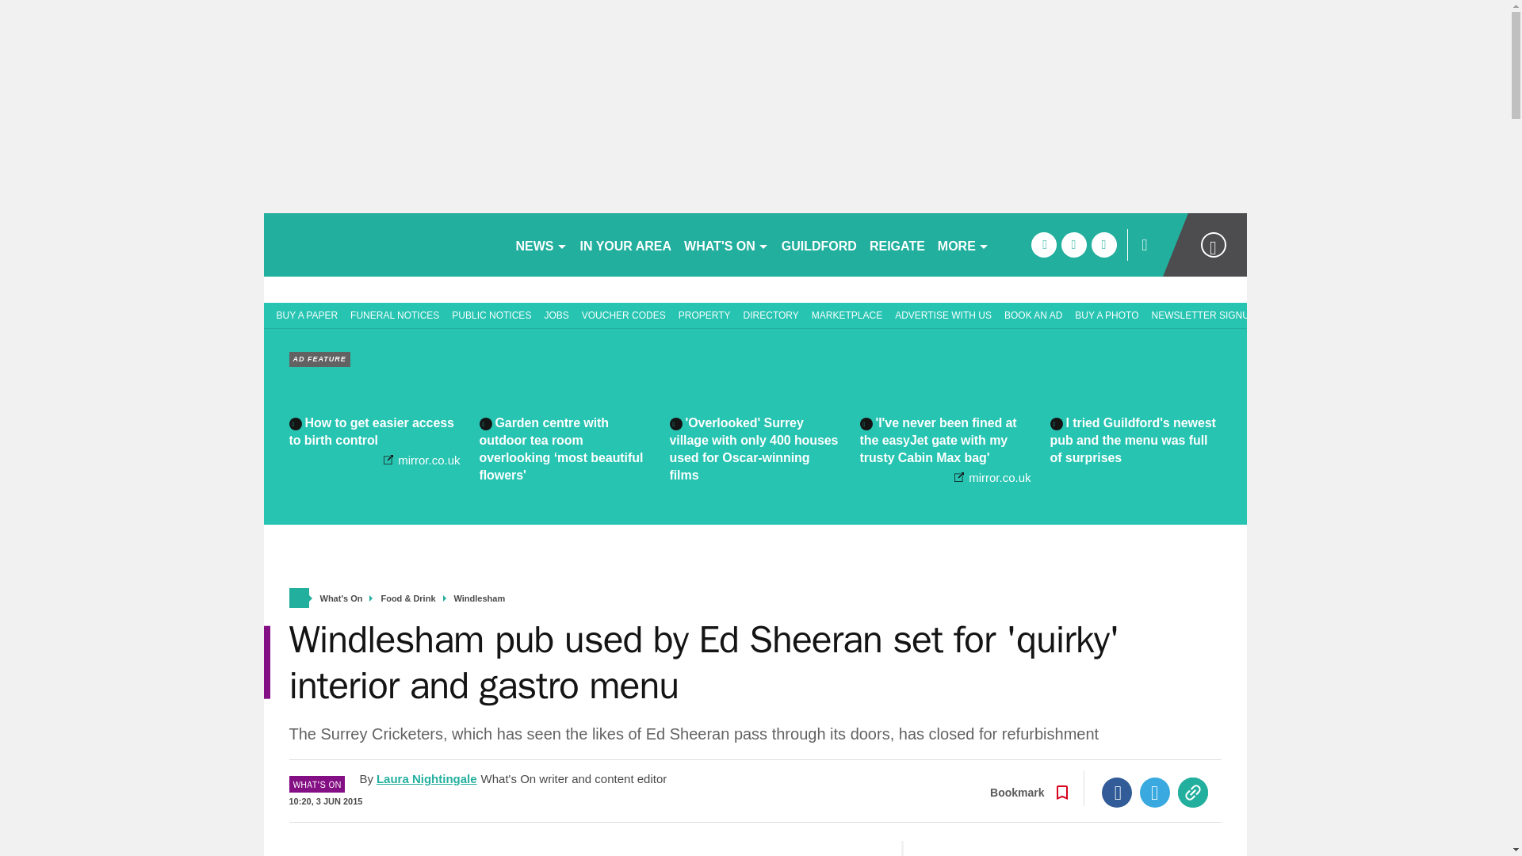 The height and width of the screenshot is (856, 1522). I want to click on Twitter, so click(1155, 793).